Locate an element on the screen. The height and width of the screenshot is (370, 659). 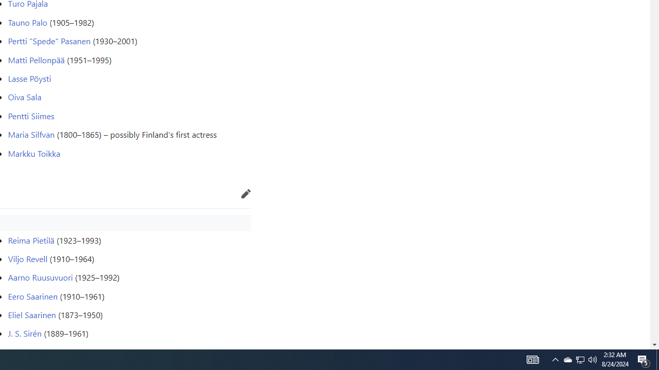
Oiva Sala is located at coordinates (25, 97).